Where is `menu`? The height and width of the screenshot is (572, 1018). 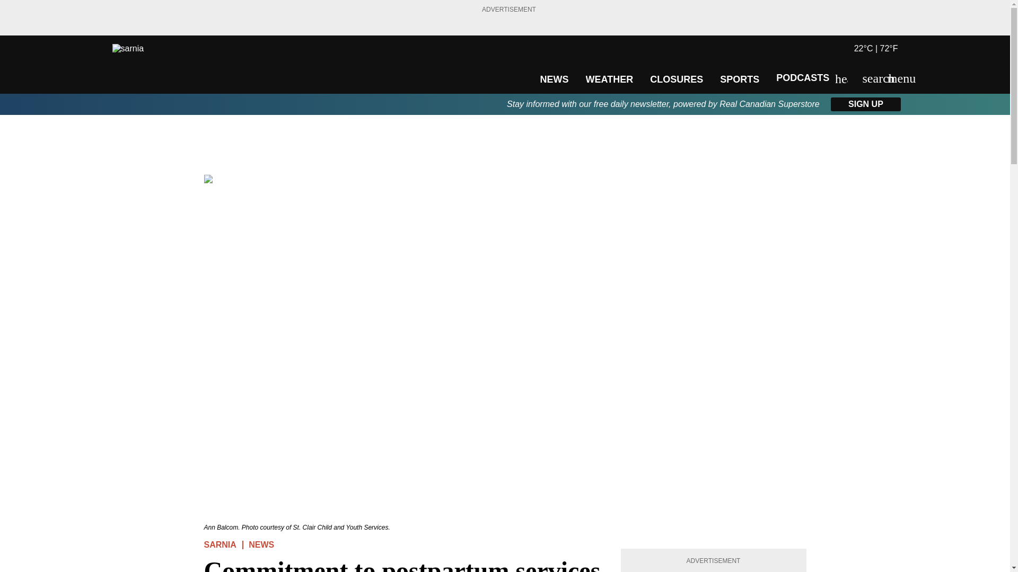
menu is located at coordinates (894, 78).